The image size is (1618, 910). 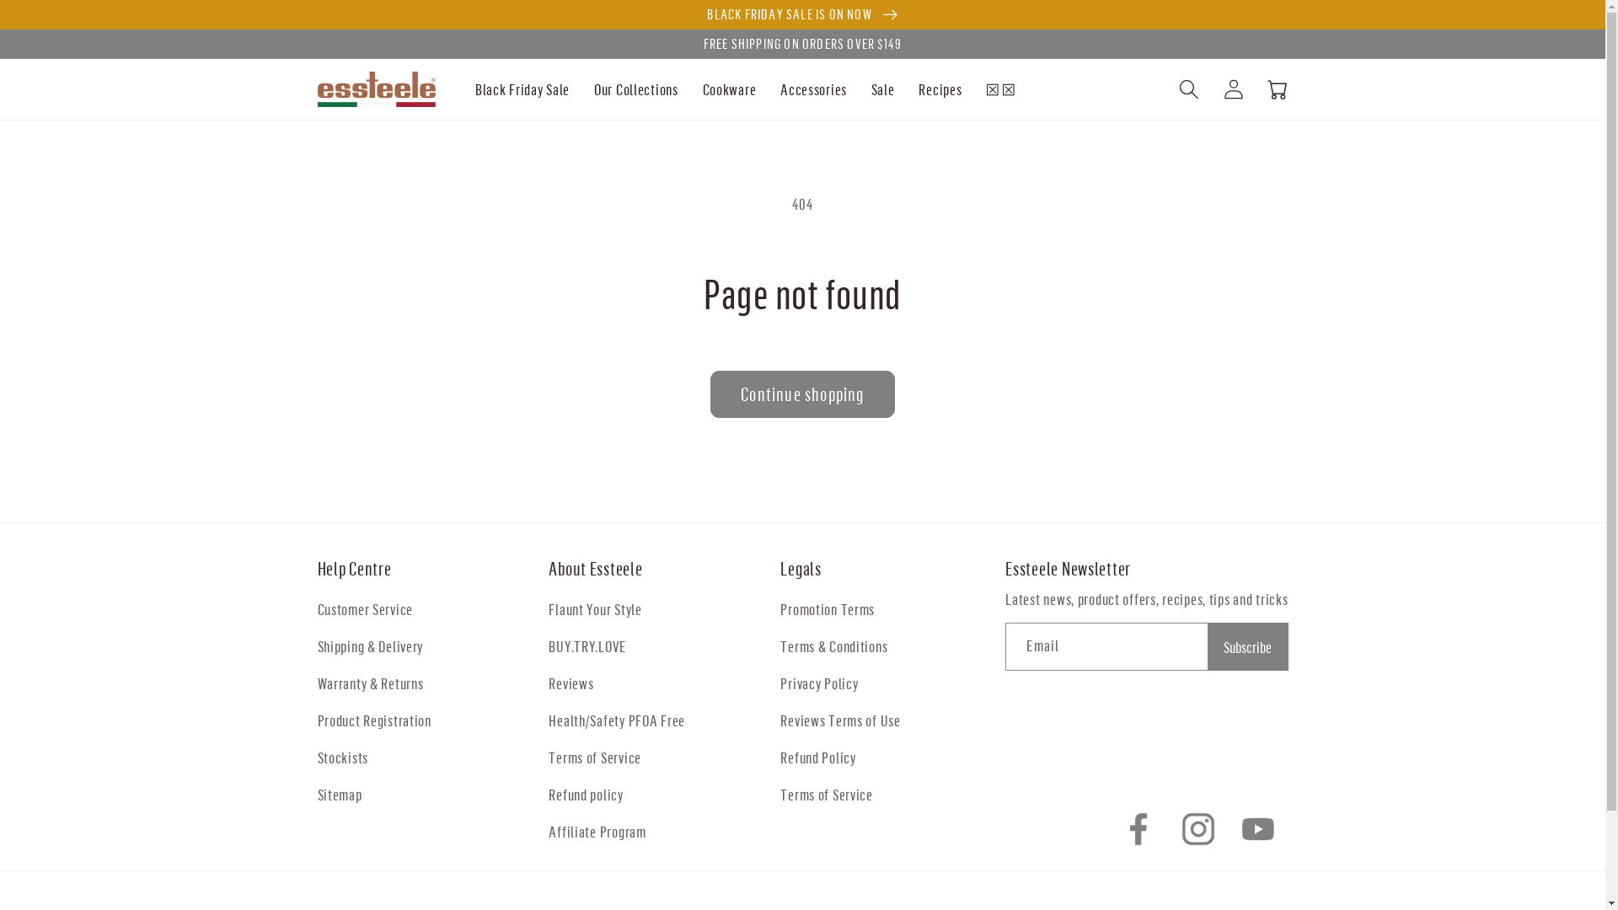 What do you see at coordinates (827, 795) in the screenshot?
I see `Terms of Service` at bounding box center [827, 795].